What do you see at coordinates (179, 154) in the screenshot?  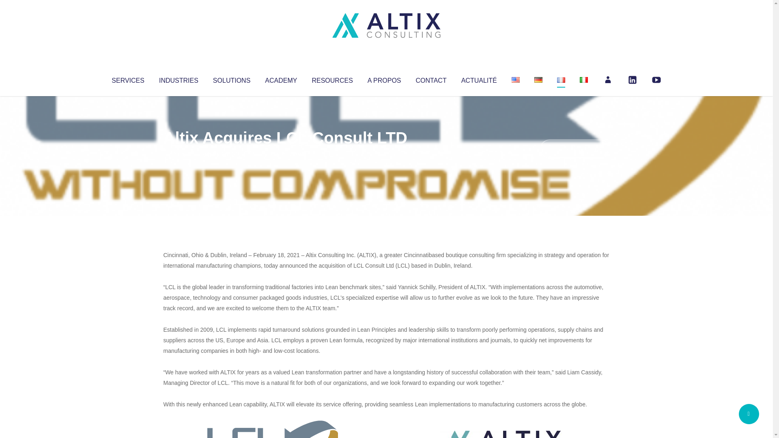 I see `Articles par Altix` at bounding box center [179, 154].